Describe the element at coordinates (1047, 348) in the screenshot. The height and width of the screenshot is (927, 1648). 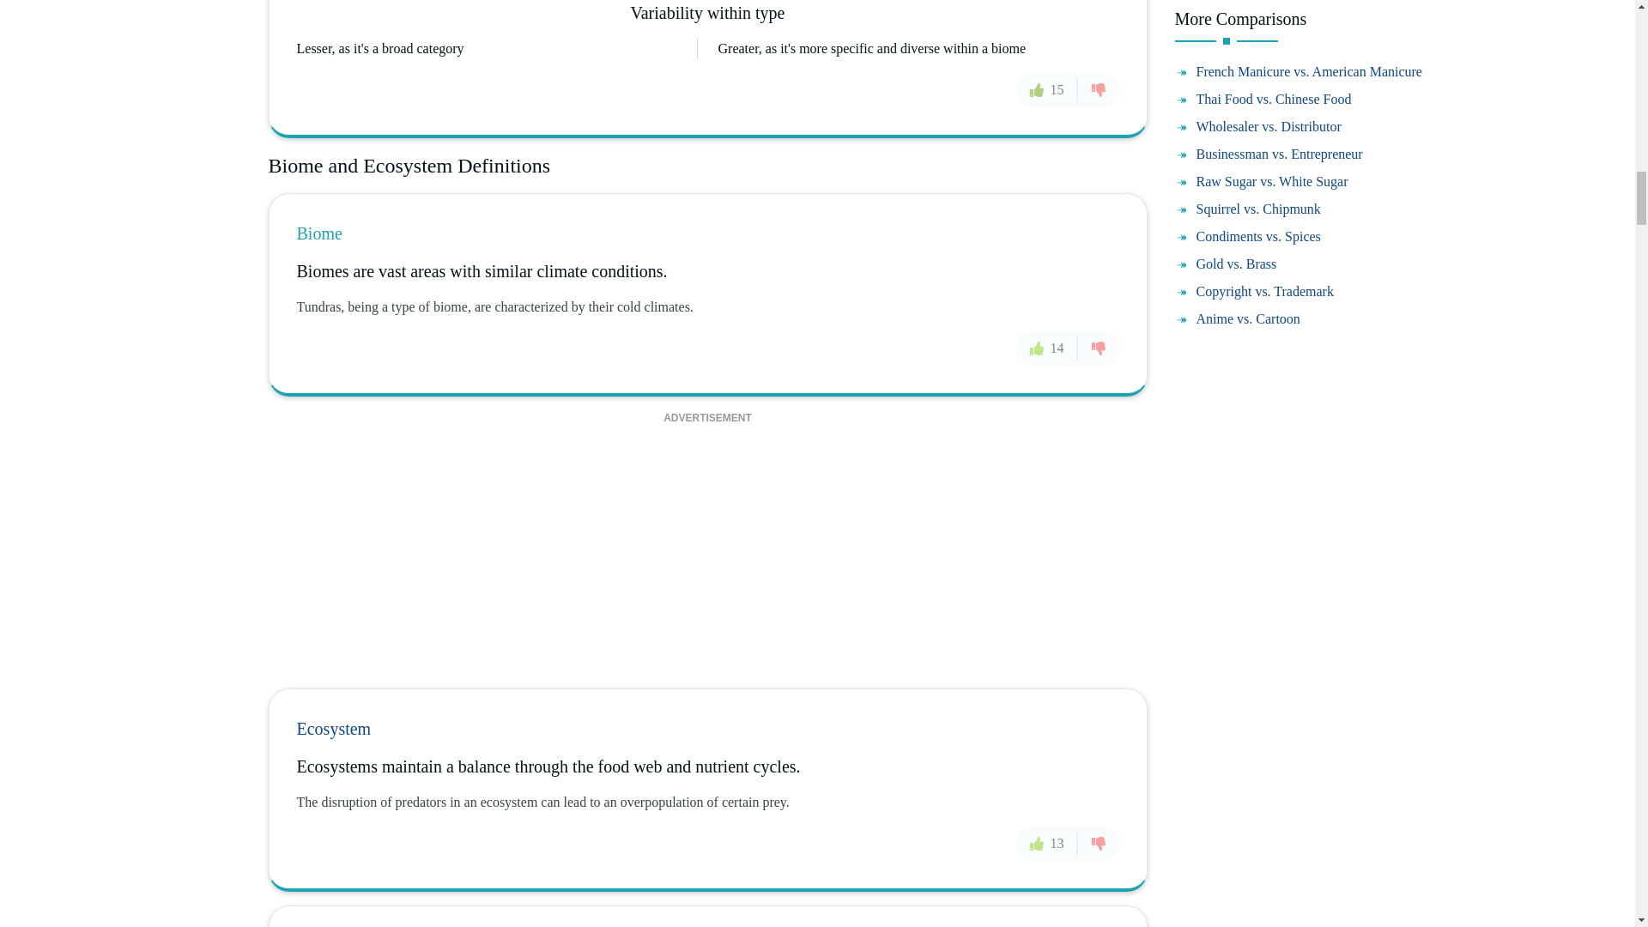
I see `14` at that location.